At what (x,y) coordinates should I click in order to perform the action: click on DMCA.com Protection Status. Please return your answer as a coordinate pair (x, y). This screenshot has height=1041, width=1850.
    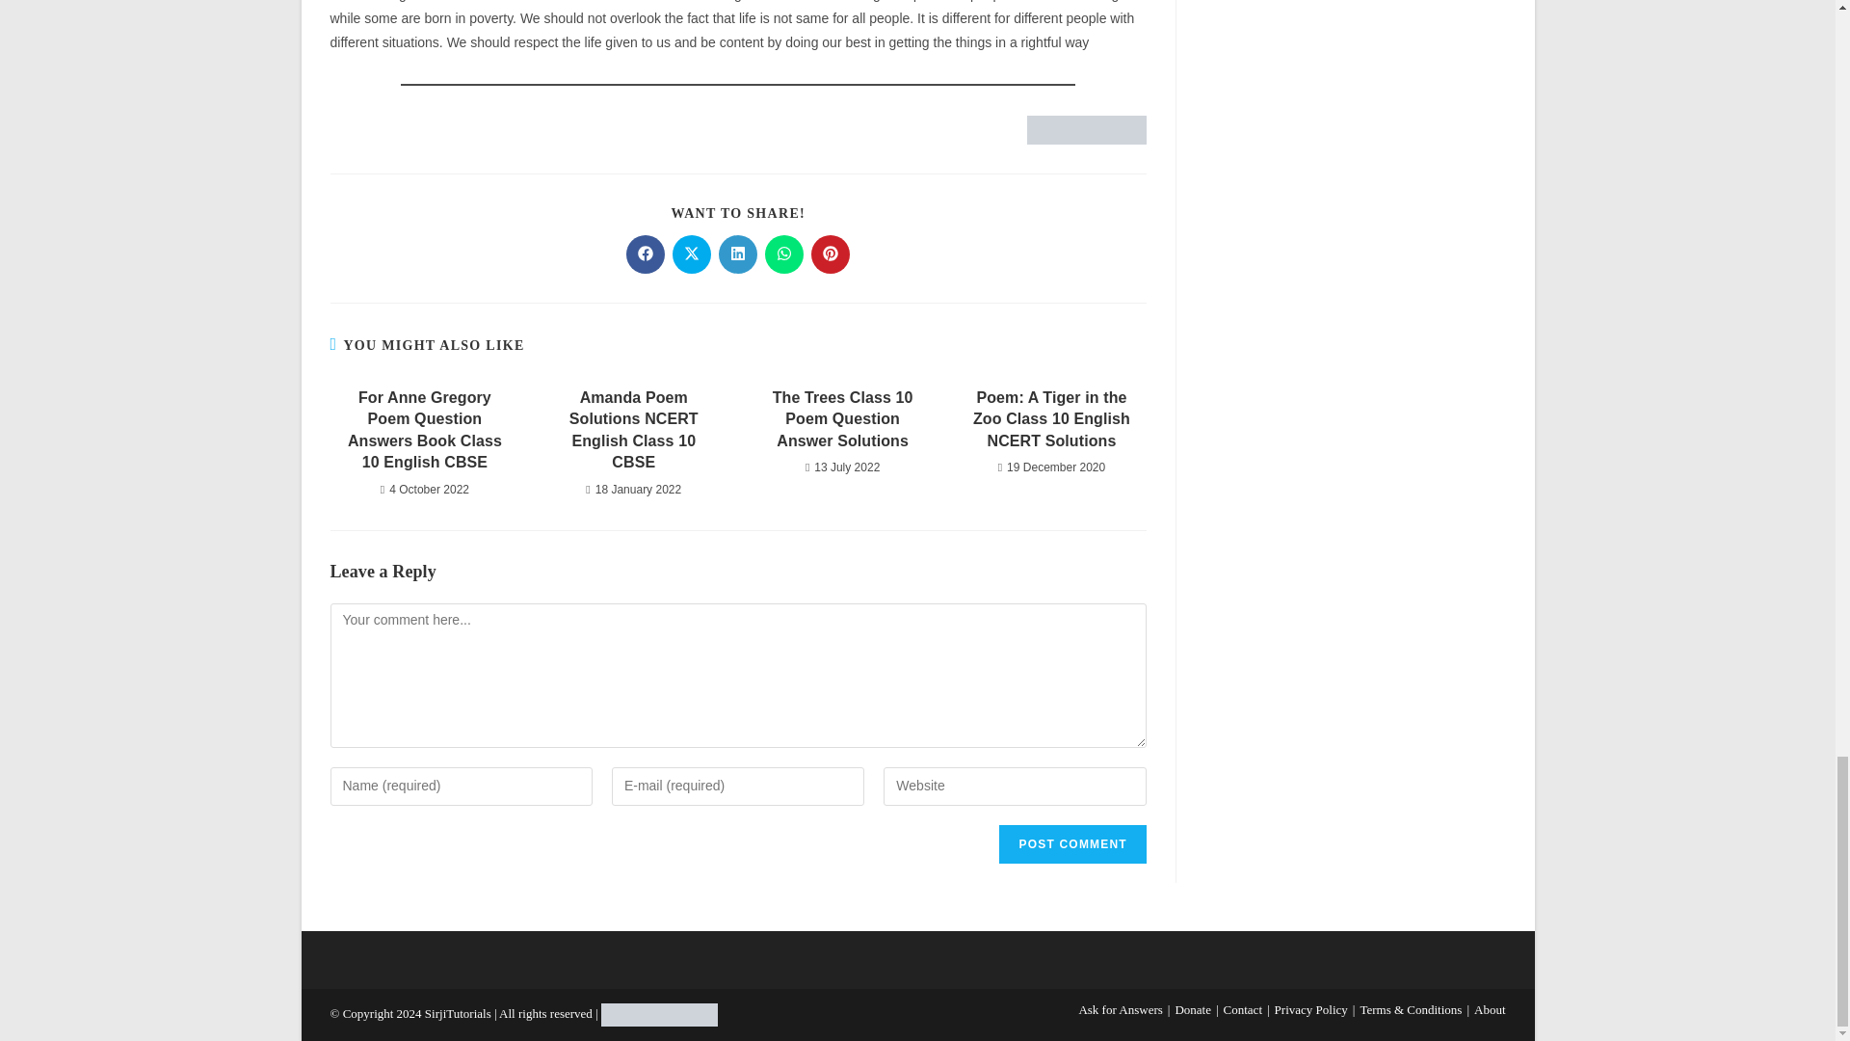
    Looking at the image, I should click on (659, 1014).